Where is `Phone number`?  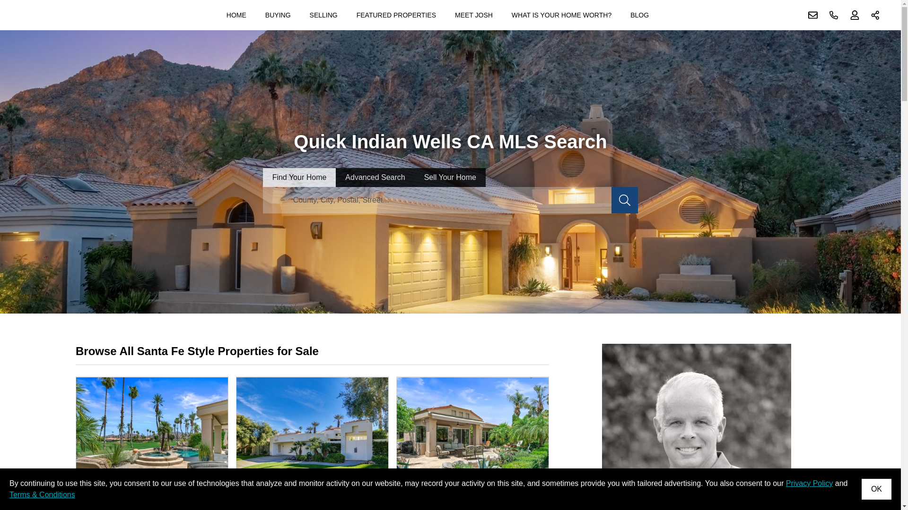
Phone number is located at coordinates (834, 15).